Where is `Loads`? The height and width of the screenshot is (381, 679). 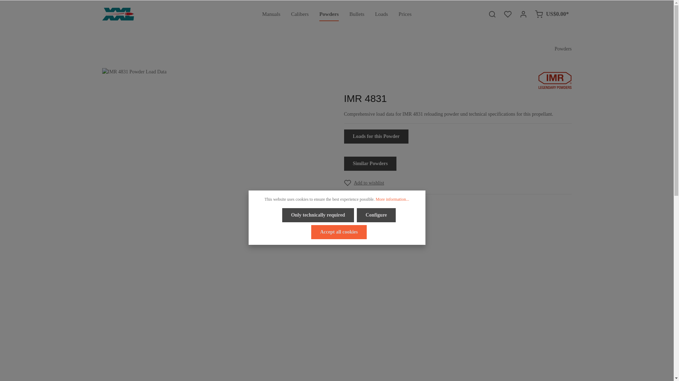 Loads is located at coordinates (381, 14).